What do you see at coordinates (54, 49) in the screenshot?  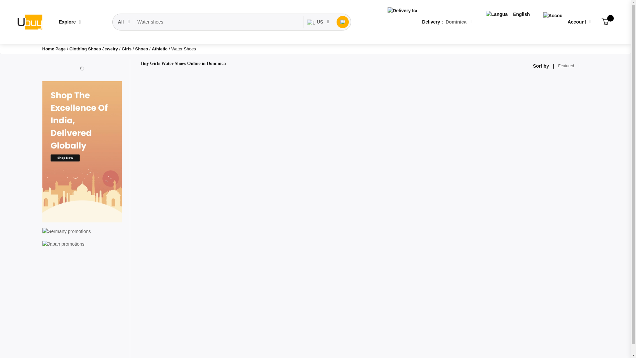 I see `Home Page` at bounding box center [54, 49].